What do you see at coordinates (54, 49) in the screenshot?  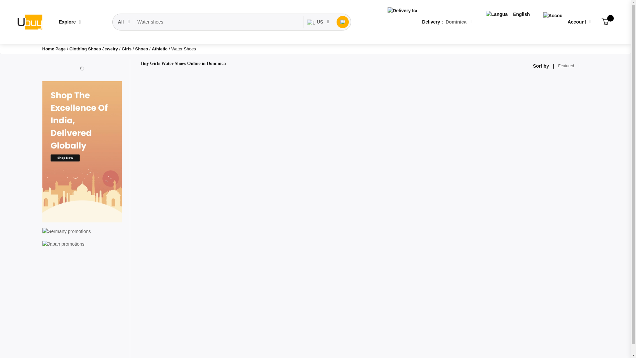 I see `Home Page` at bounding box center [54, 49].